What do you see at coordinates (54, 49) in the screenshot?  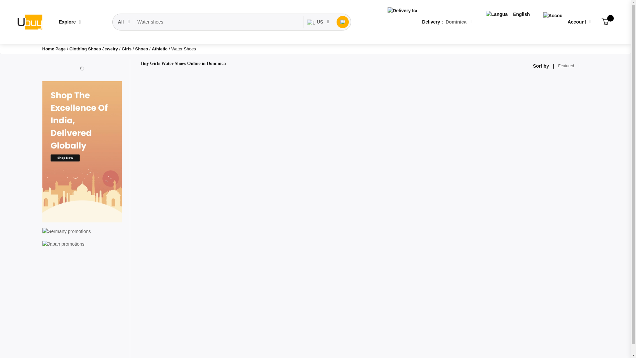 I see `Home Page` at bounding box center [54, 49].